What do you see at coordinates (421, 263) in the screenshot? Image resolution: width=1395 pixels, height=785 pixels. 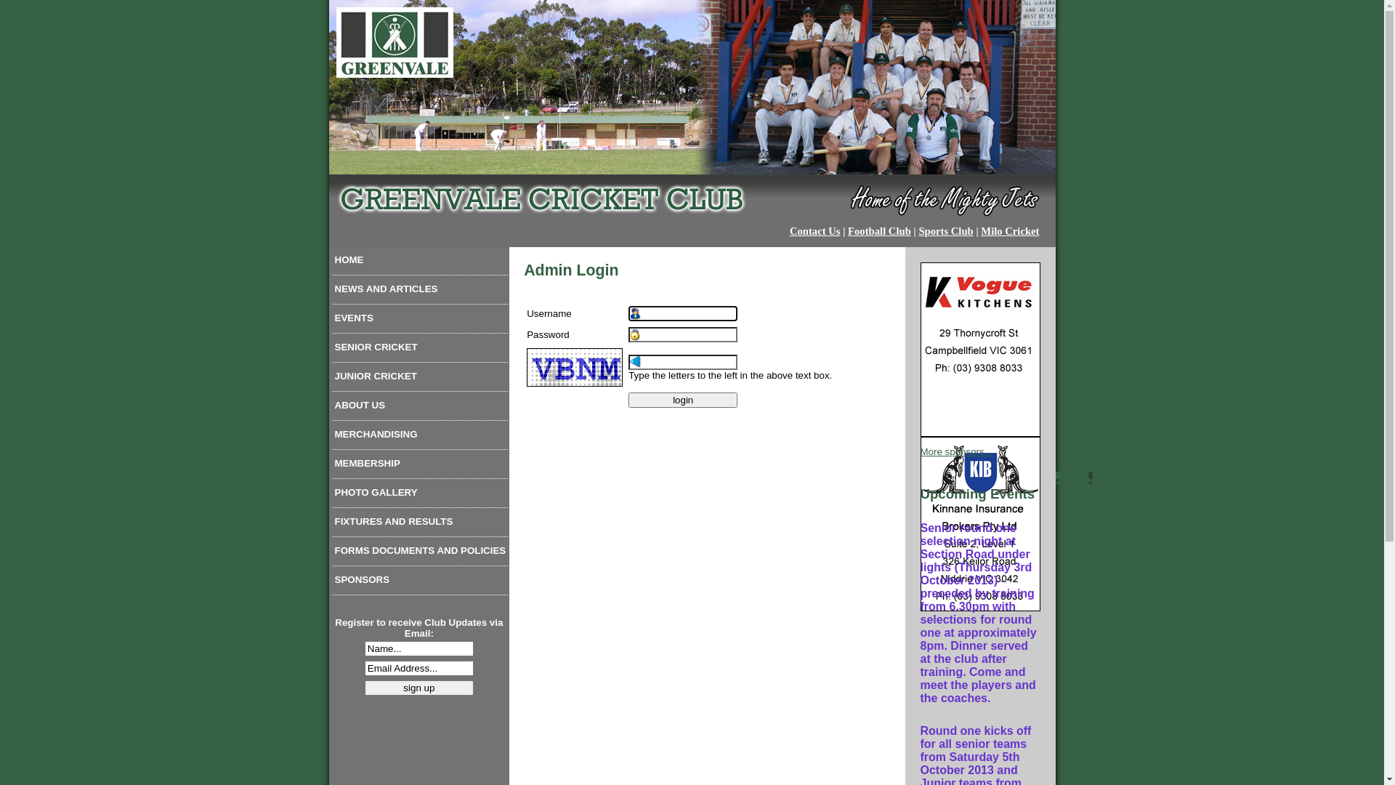 I see `HOME` at bounding box center [421, 263].